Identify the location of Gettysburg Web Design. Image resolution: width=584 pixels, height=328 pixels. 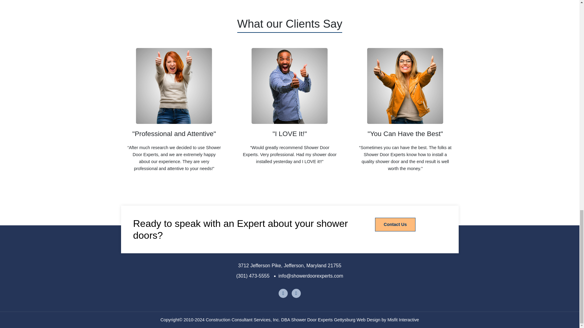
(403, 319).